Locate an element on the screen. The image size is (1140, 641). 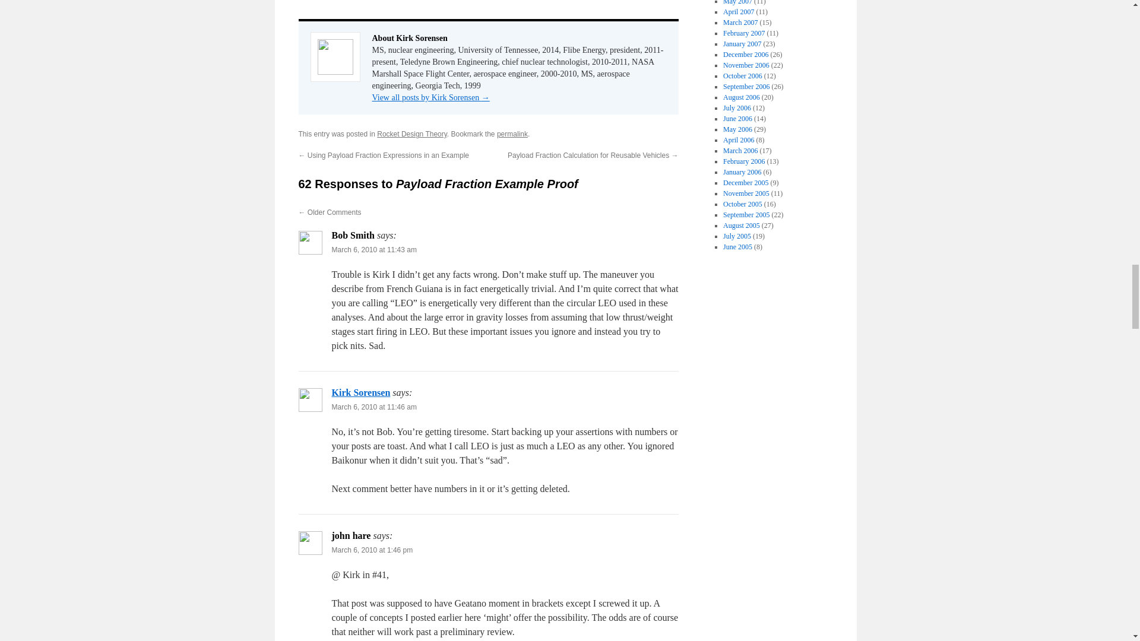
Rocket Design Theory is located at coordinates (412, 134).